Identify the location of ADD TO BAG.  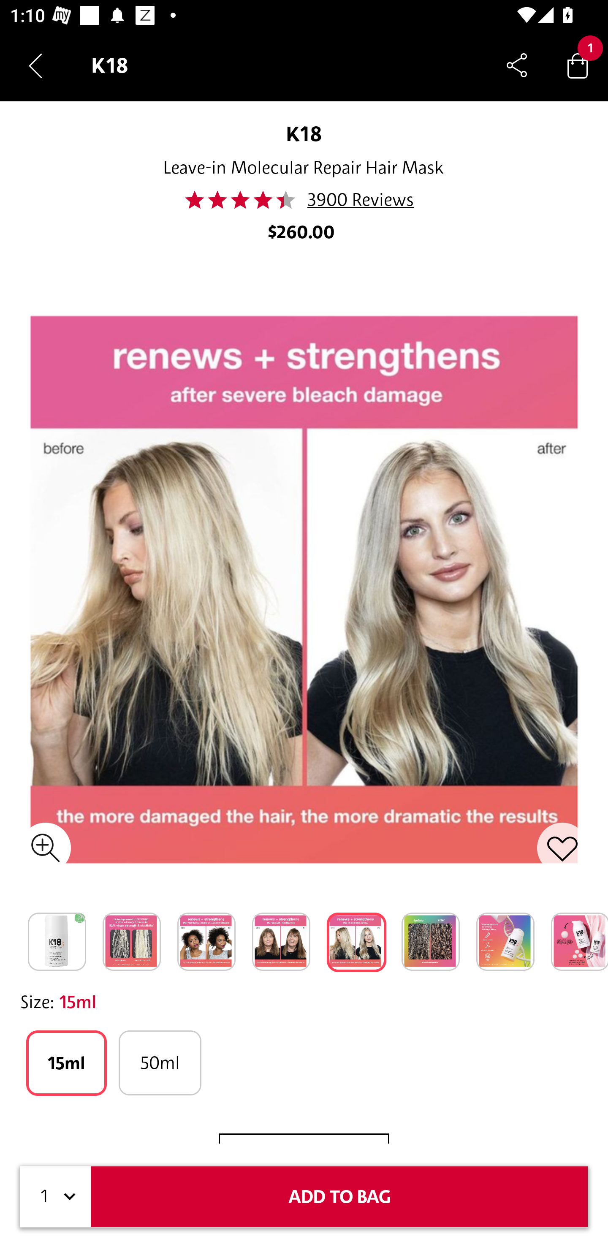
(339, 1197).